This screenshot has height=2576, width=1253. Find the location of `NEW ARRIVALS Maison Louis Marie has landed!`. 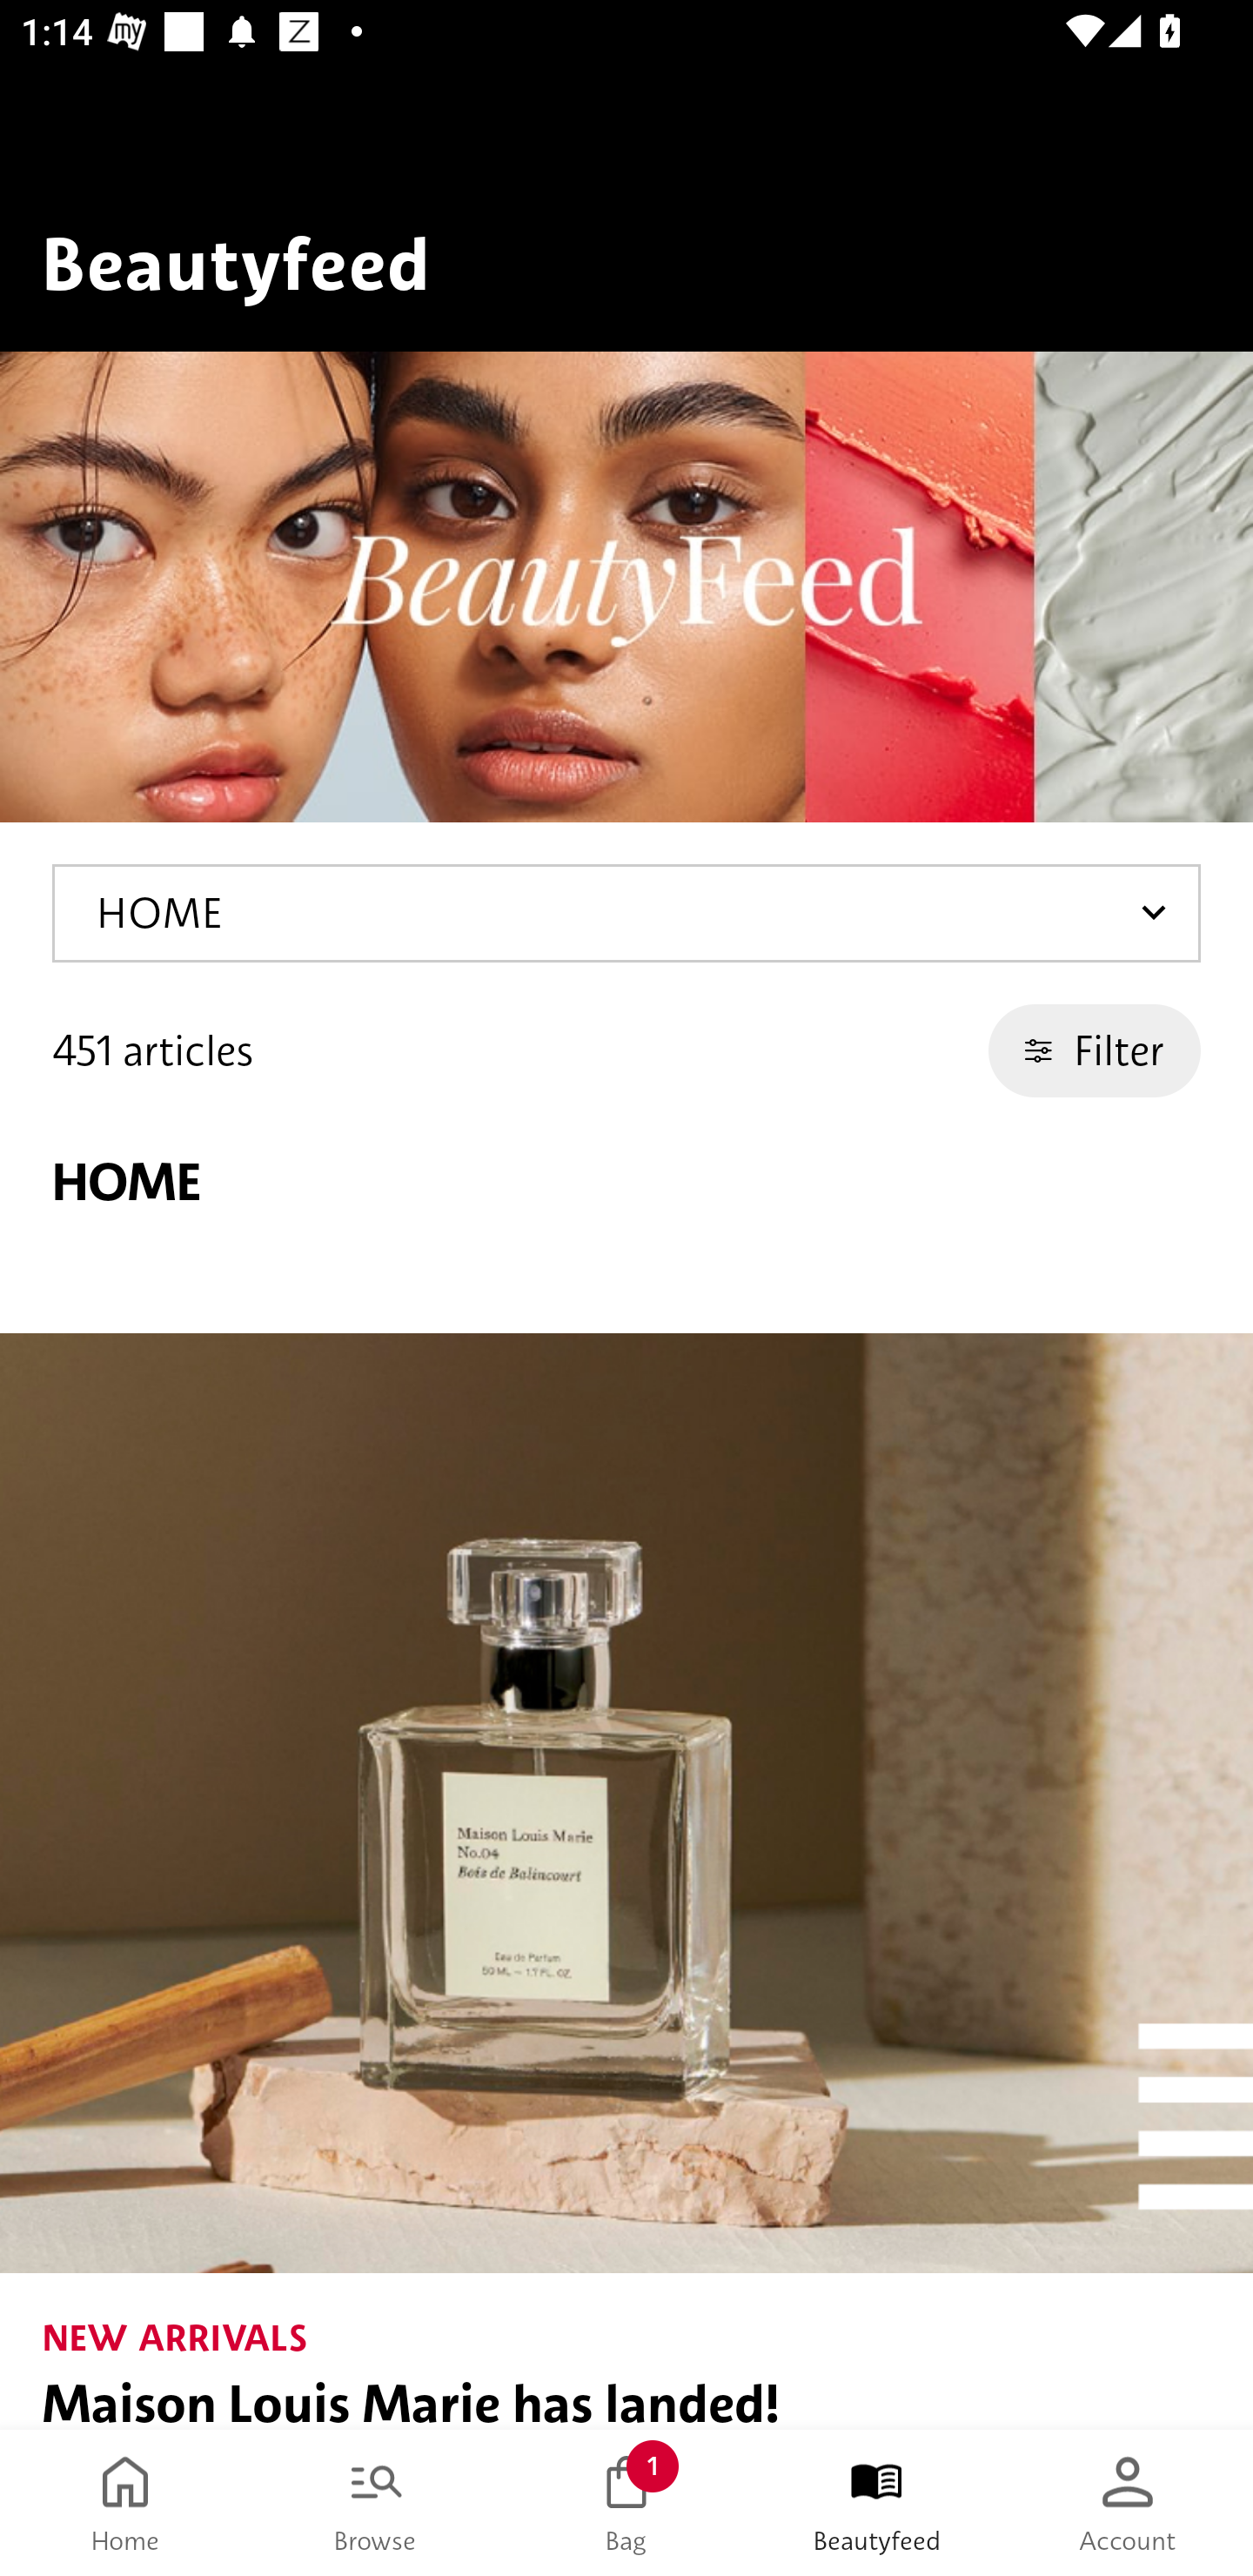

NEW ARRIVALS Maison Louis Marie has landed! is located at coordinates (626, 1882).